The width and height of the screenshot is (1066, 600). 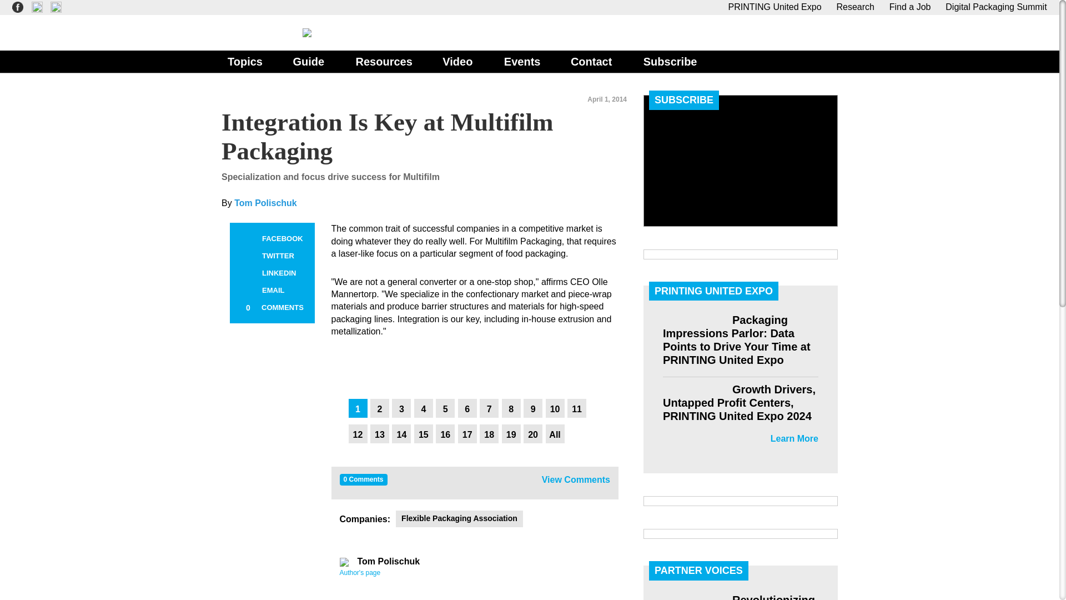 What do you see at coordinates (670, 61) in the screenshot?
I see `Subscribe` at bounding box center [670, 61].